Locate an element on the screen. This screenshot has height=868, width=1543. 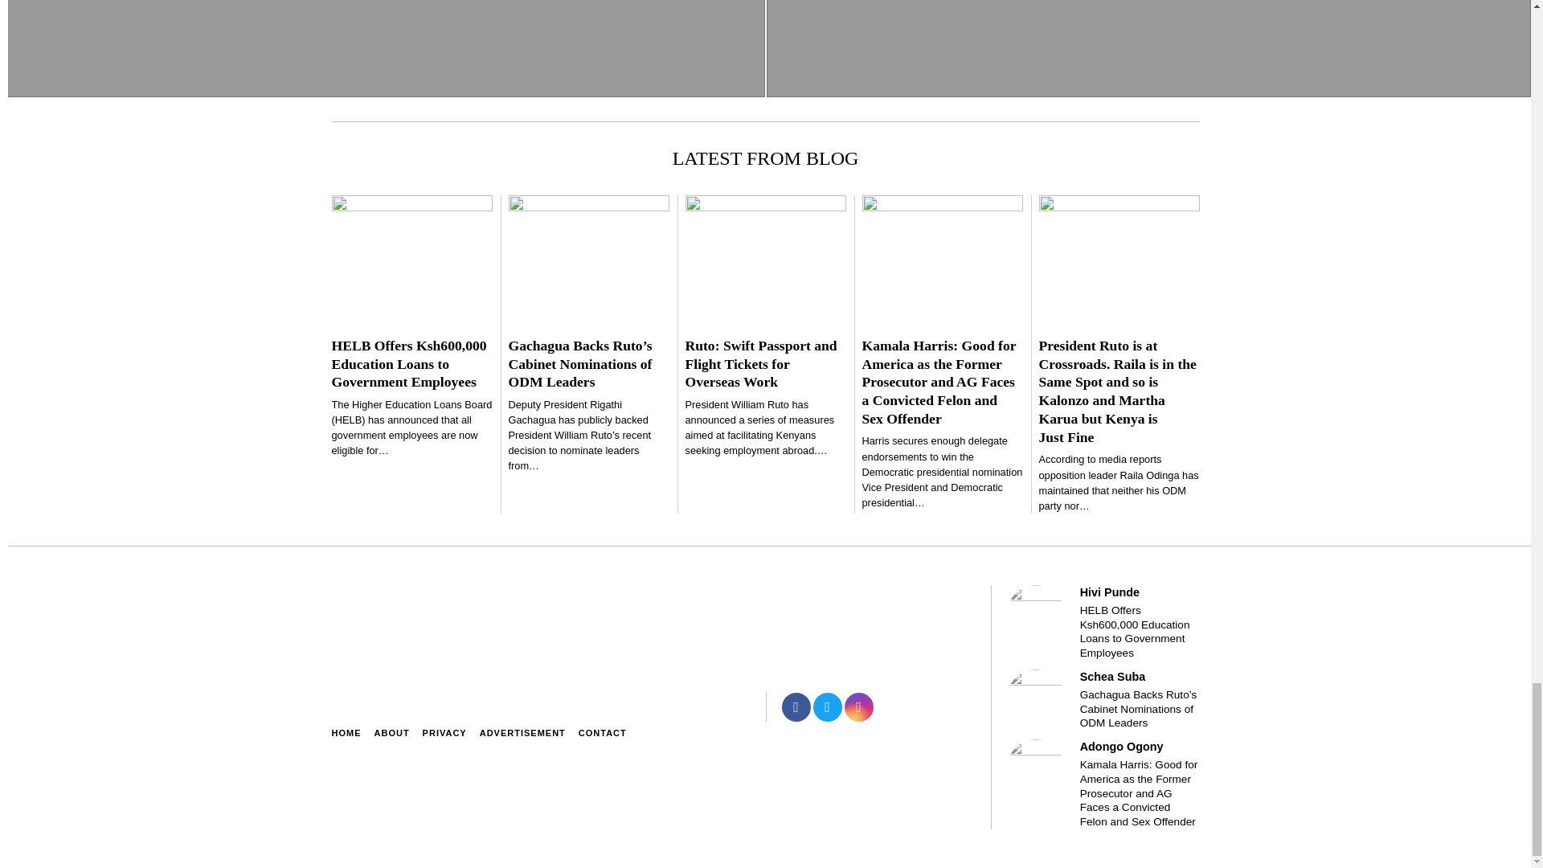
Facebook is located at coordinates (796, 706).